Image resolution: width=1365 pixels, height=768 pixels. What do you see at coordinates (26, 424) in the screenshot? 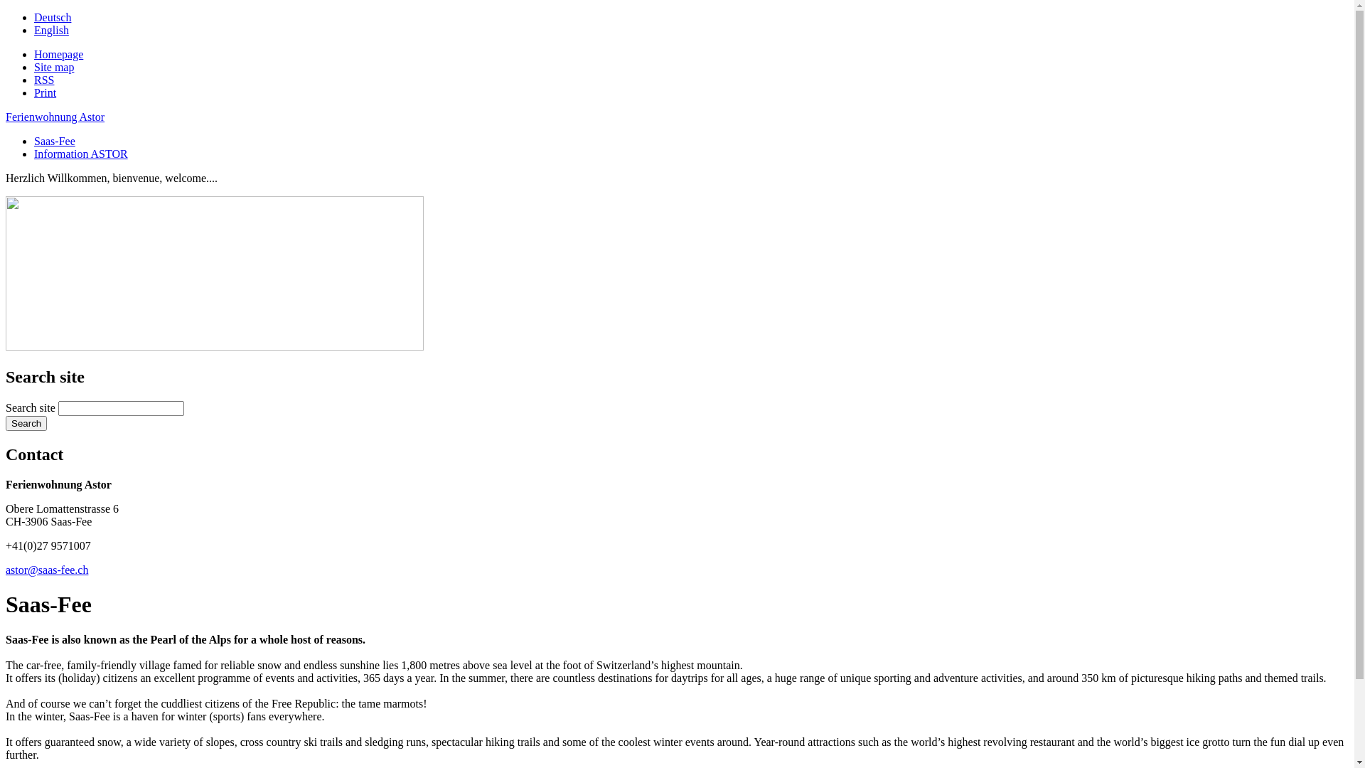
I see `Search` at bounding box center [26, 424].